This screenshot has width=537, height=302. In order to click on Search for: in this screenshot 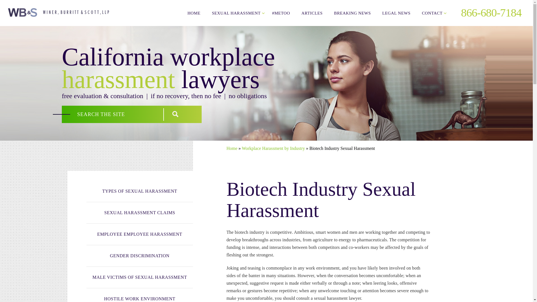, I will do `click(114, 114)`.